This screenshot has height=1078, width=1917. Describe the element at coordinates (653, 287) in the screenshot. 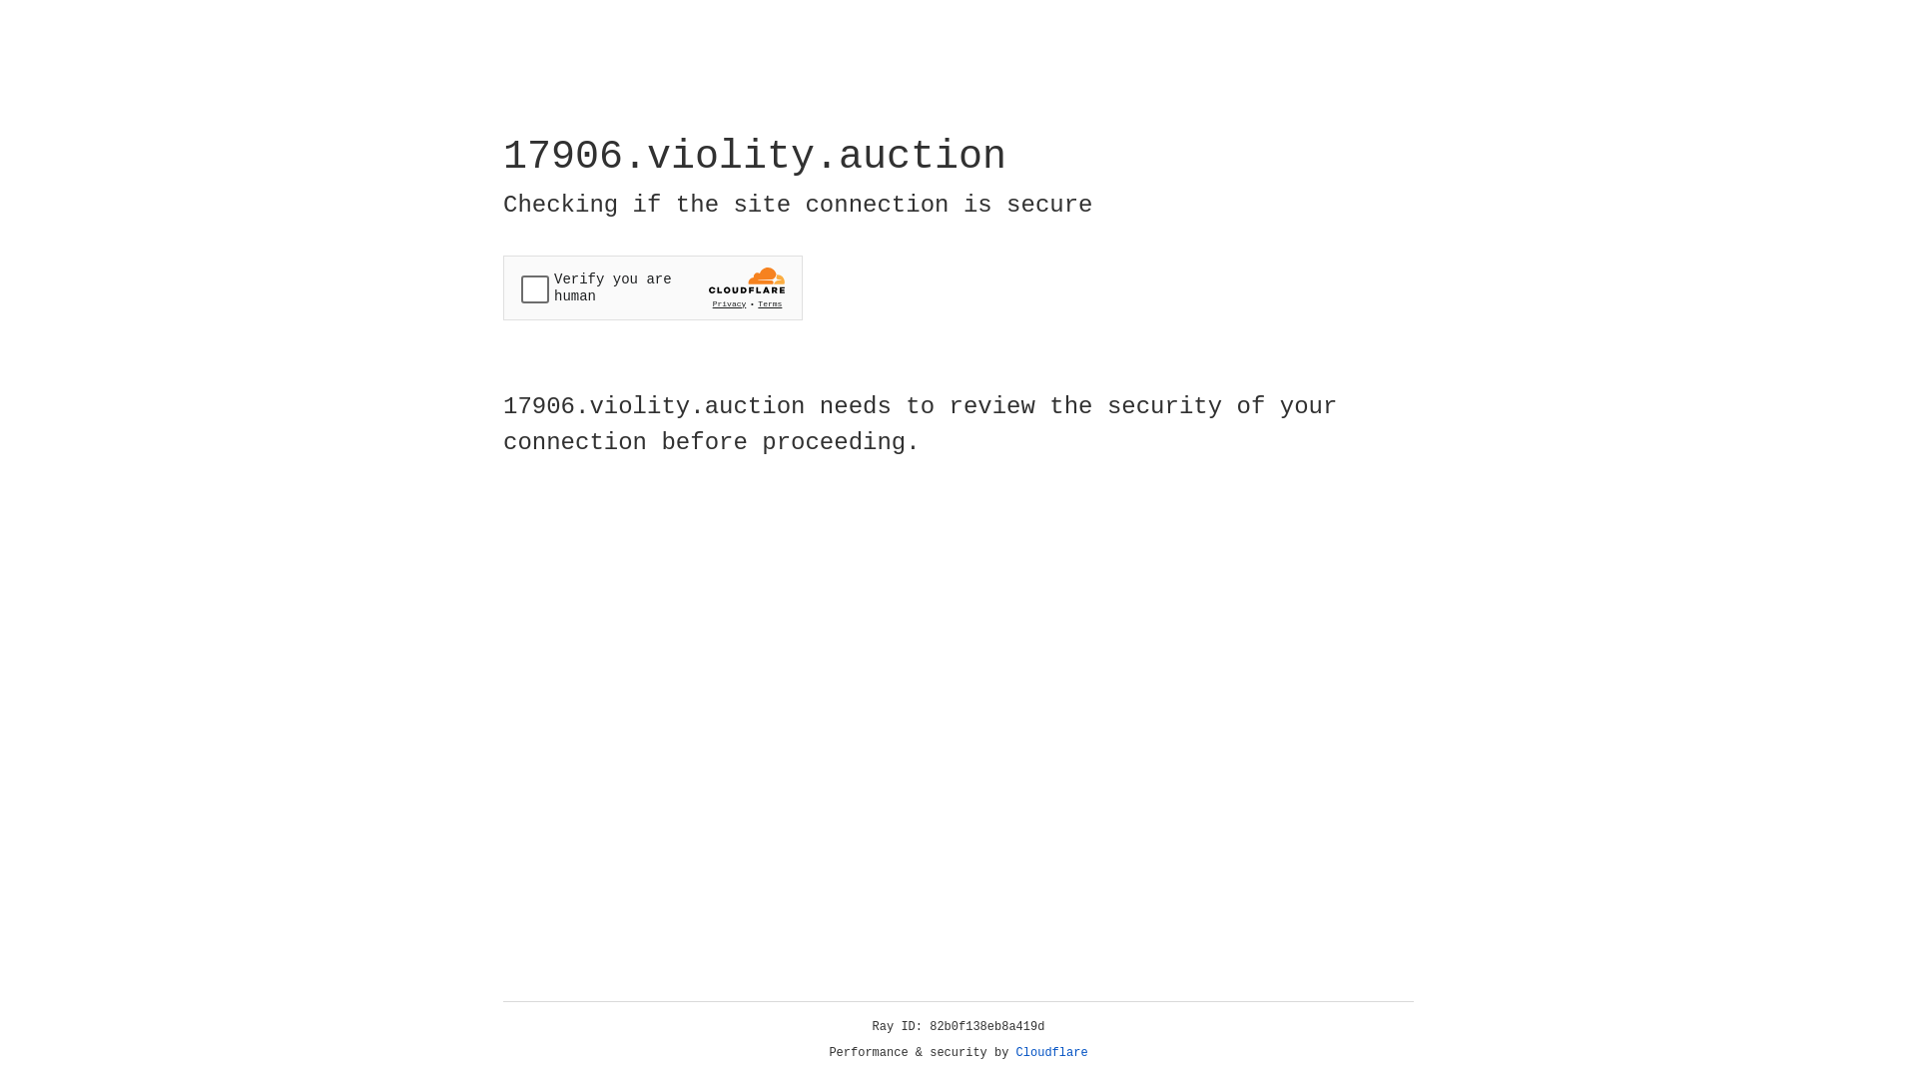

I see `Widget containing a Cloudflare security challenge` at that location.